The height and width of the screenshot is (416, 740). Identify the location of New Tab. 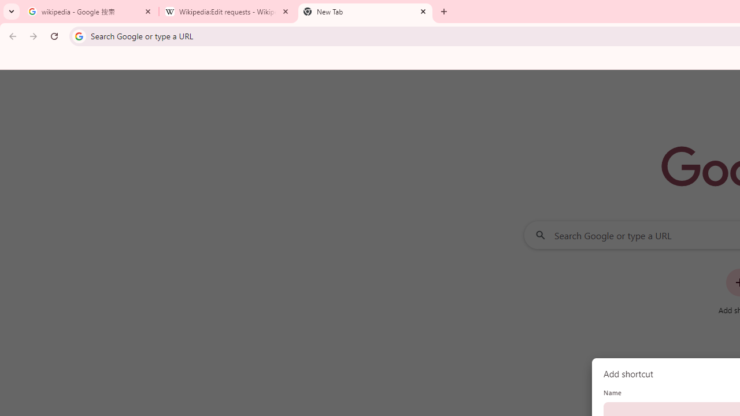
(365, 12).